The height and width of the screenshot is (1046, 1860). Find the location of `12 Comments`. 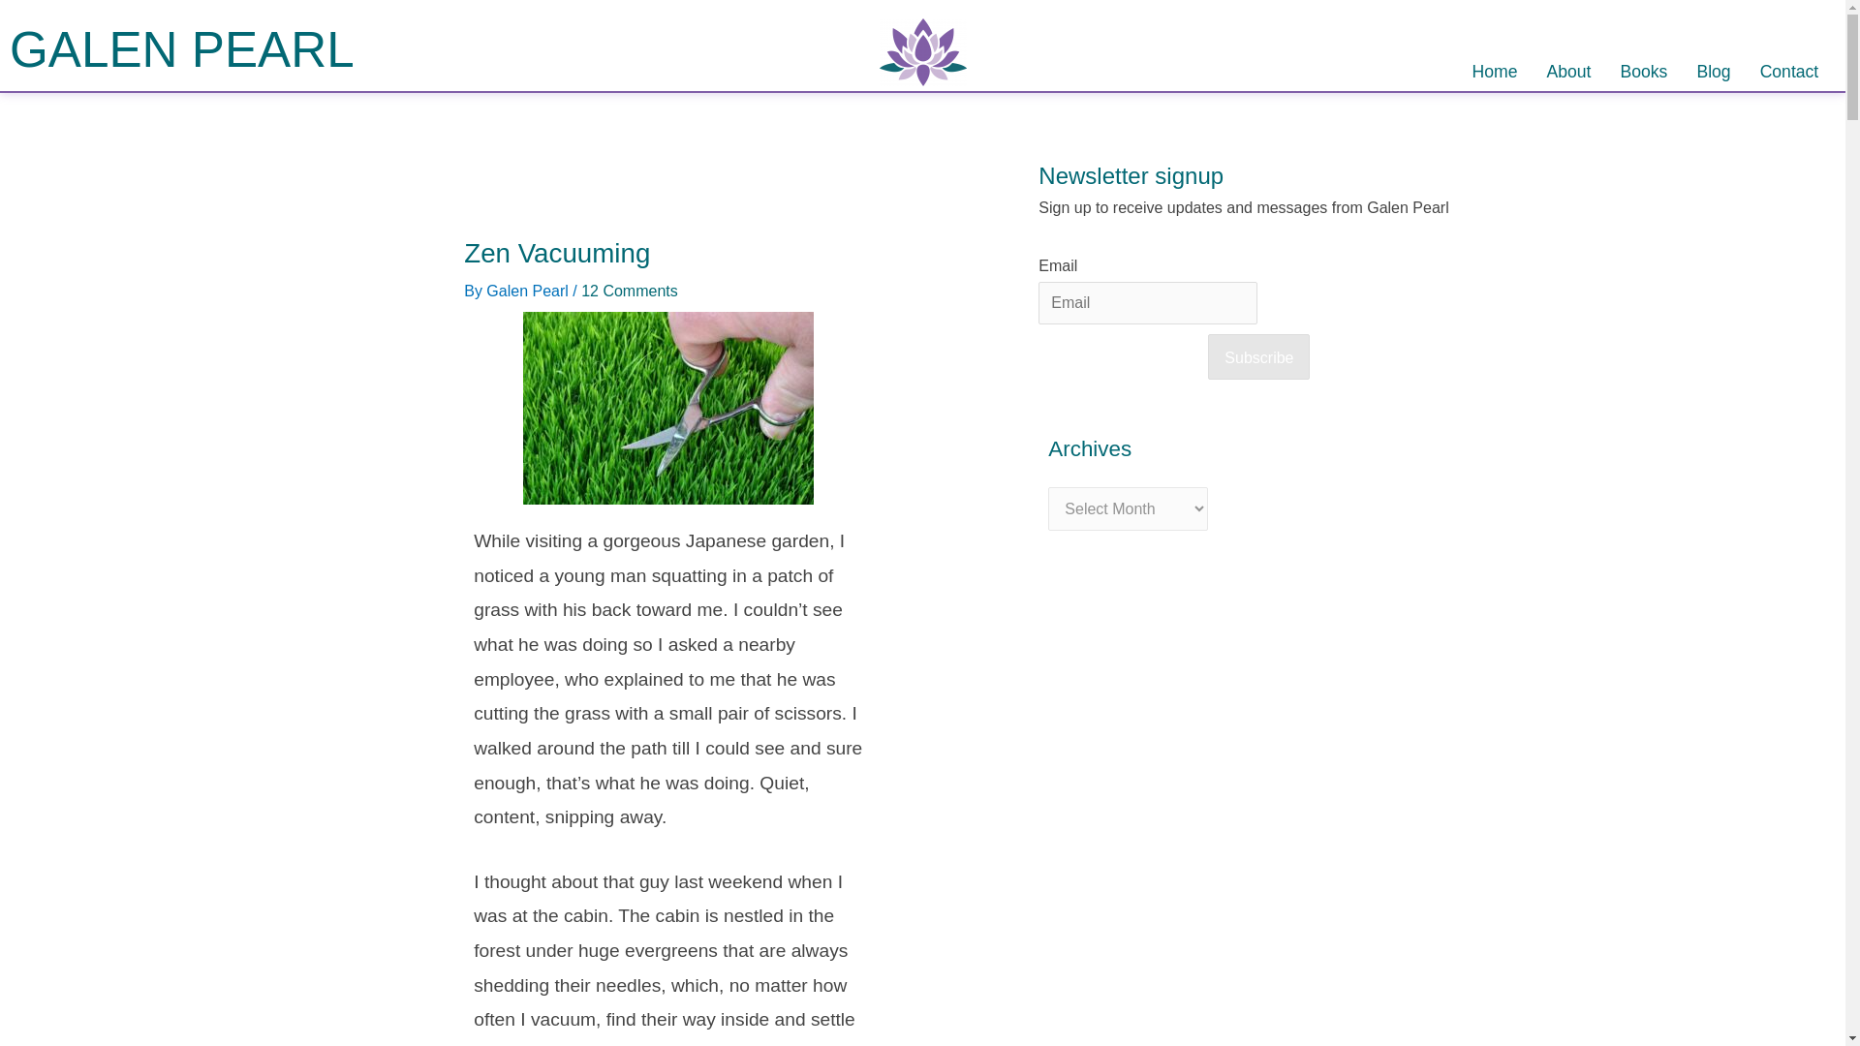

12 Comments is located at coordinates (630, 291).